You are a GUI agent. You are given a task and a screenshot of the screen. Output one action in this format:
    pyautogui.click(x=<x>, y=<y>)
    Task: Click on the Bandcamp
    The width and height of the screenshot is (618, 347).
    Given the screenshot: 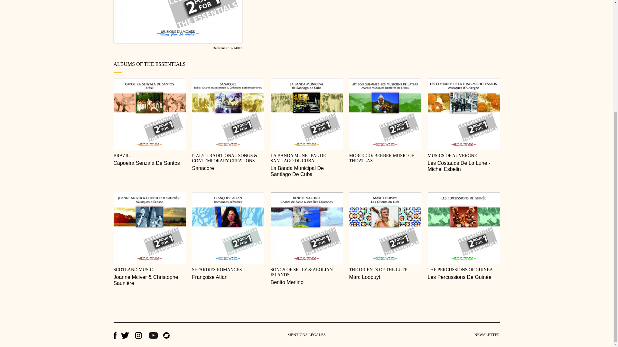 What is the action you would take?
    pyautogui.click(x=166, y=335)
    